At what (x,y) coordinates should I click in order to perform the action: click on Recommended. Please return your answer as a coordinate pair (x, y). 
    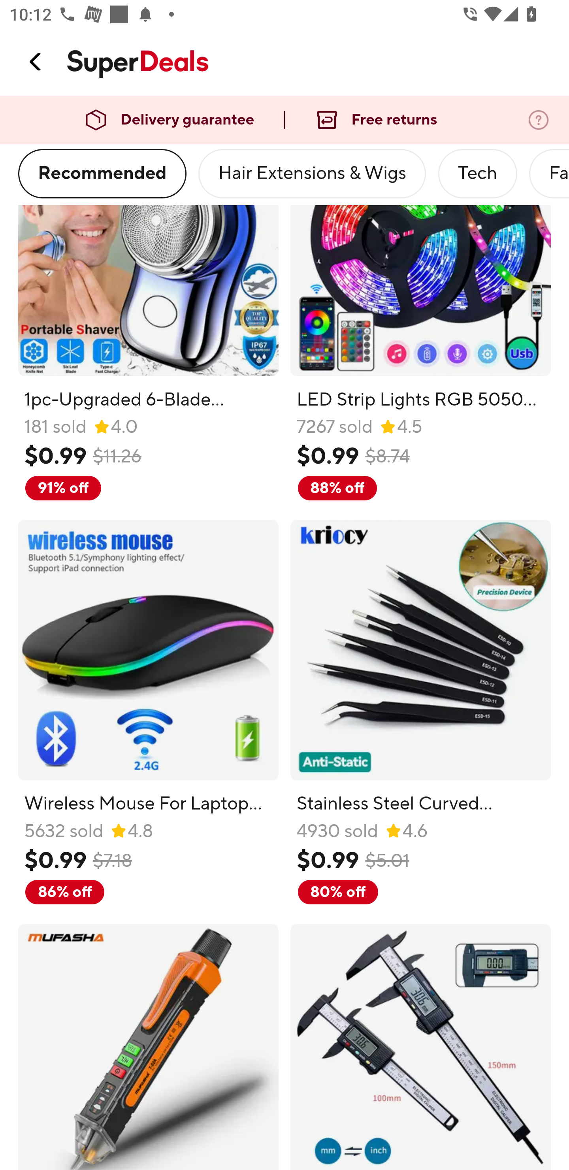
    Looking at the image, I should click on (102, 174).